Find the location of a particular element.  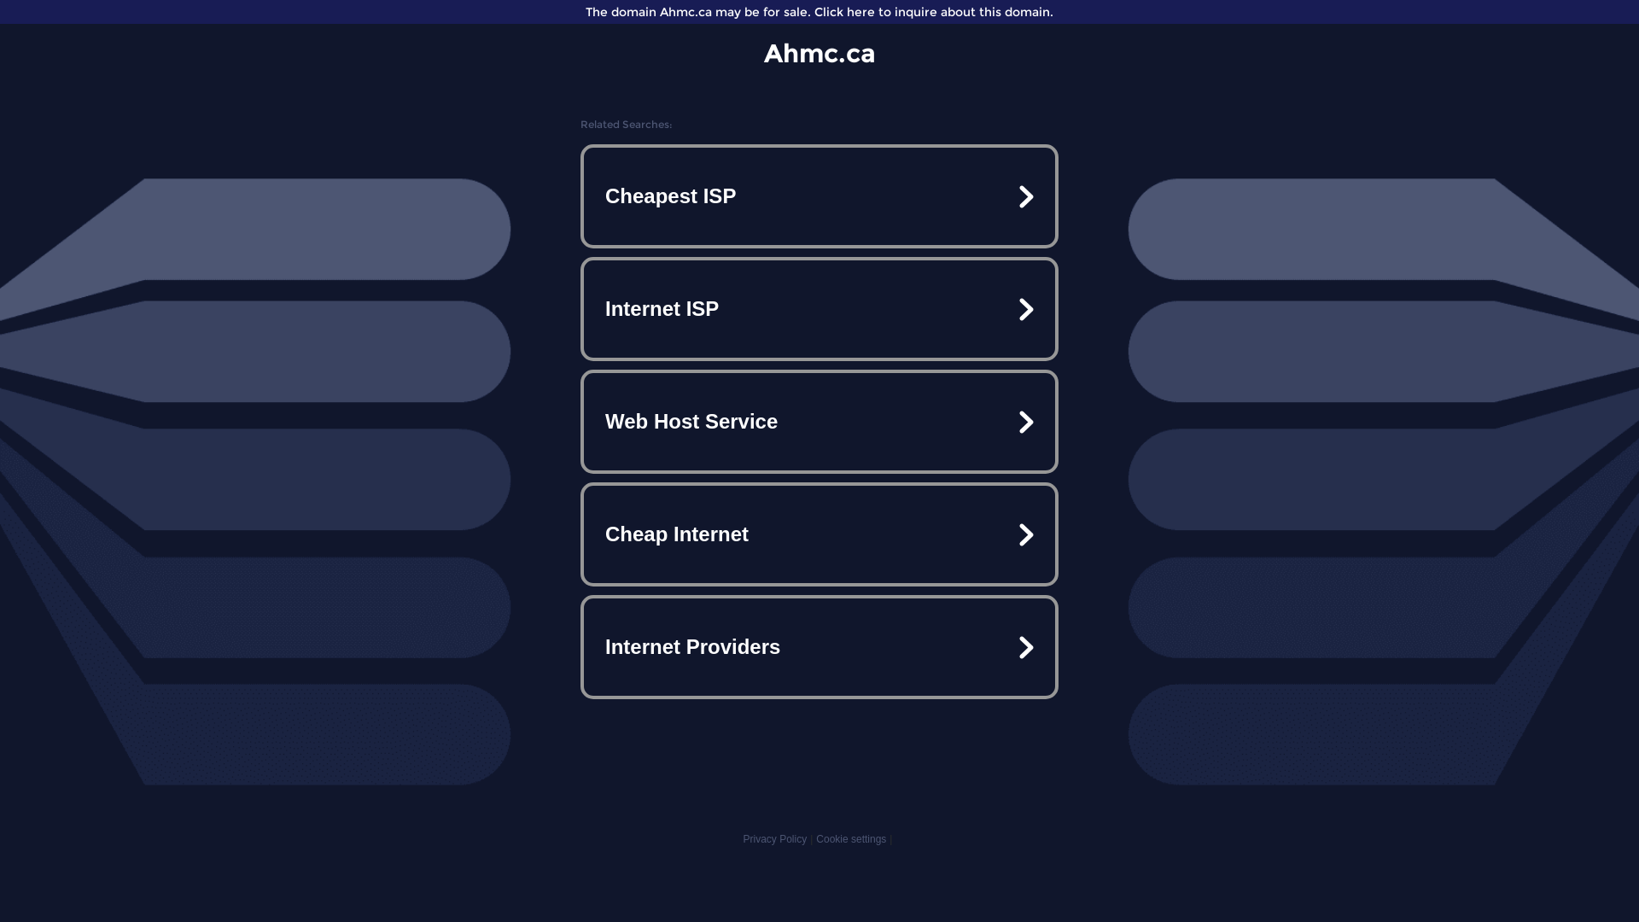

Cheap Internet is located at coordinates (819, 534).